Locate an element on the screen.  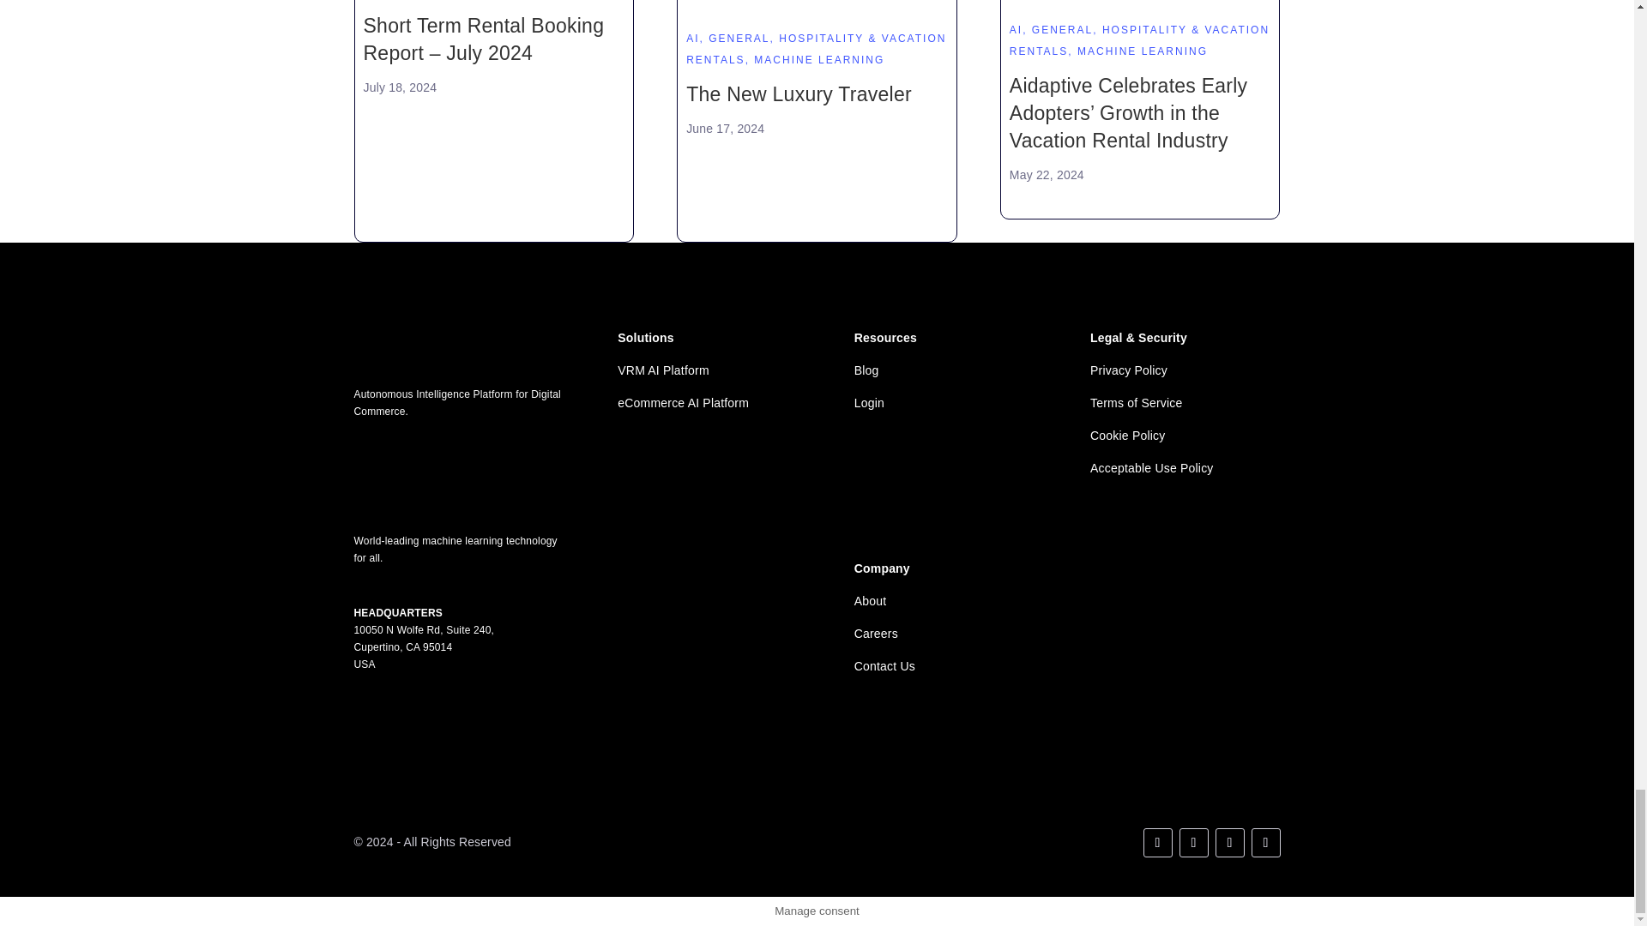
Follow on Facebook is located at coordinates (1264, 842).